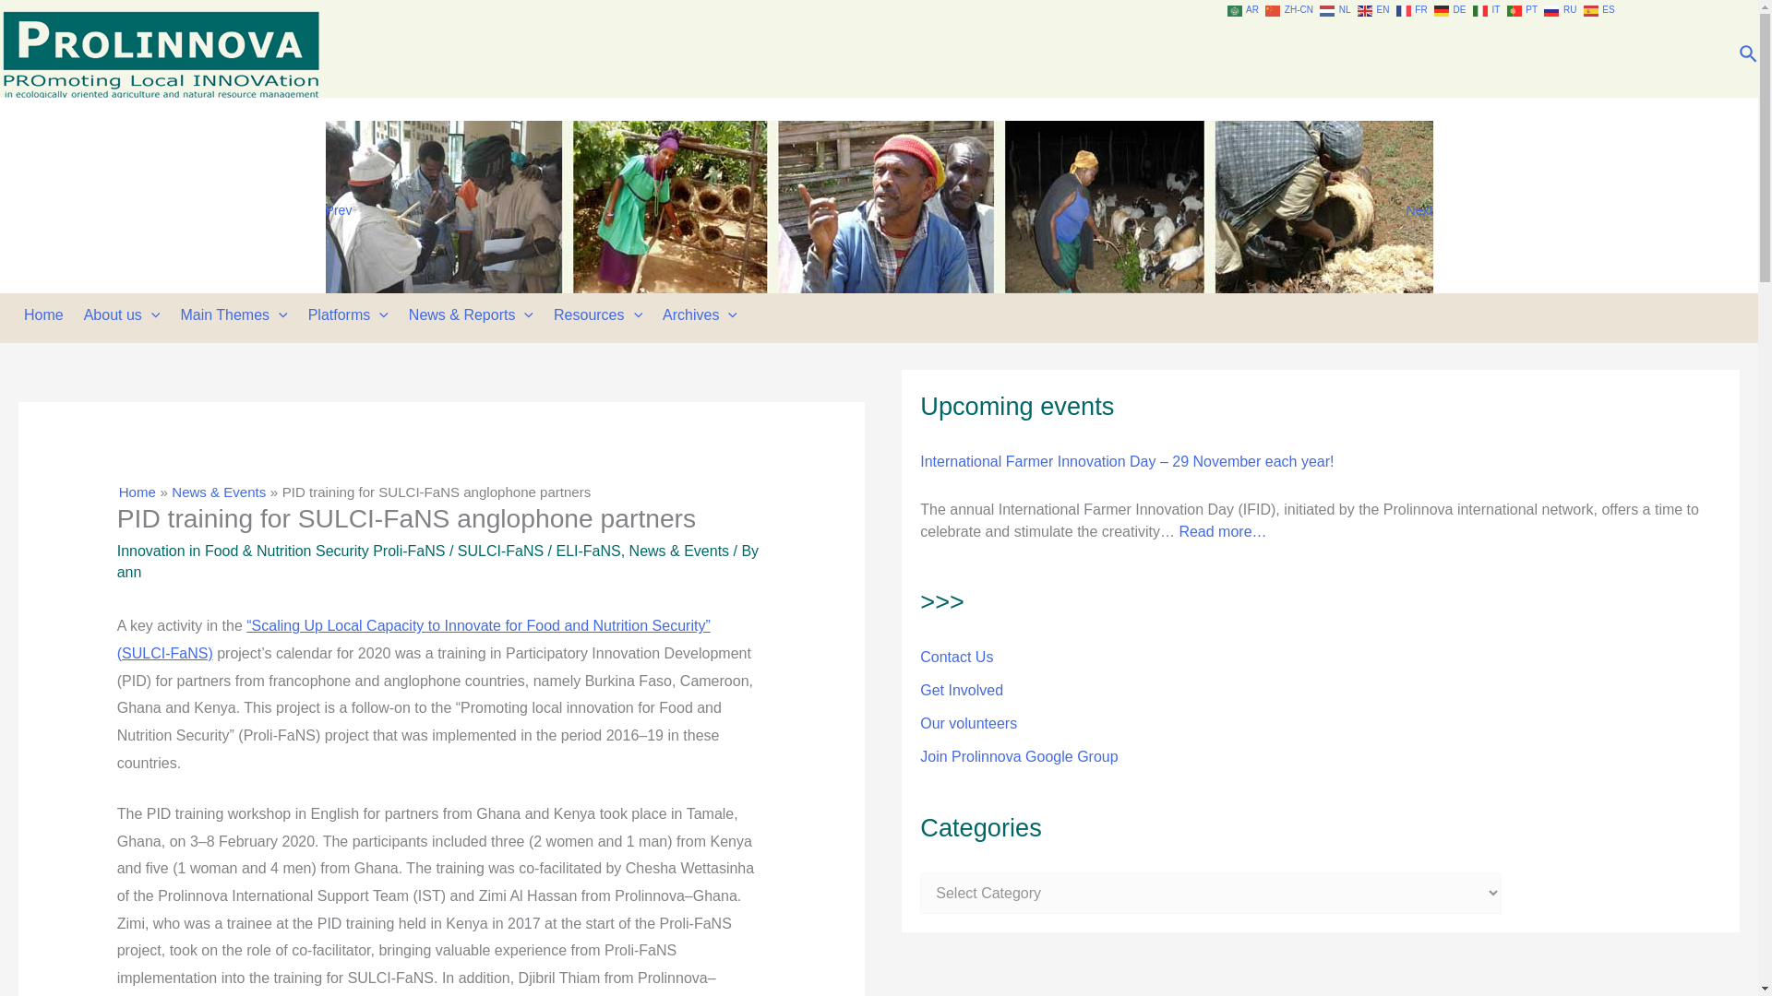  I want to click on Dutch, so click(1336, 9).